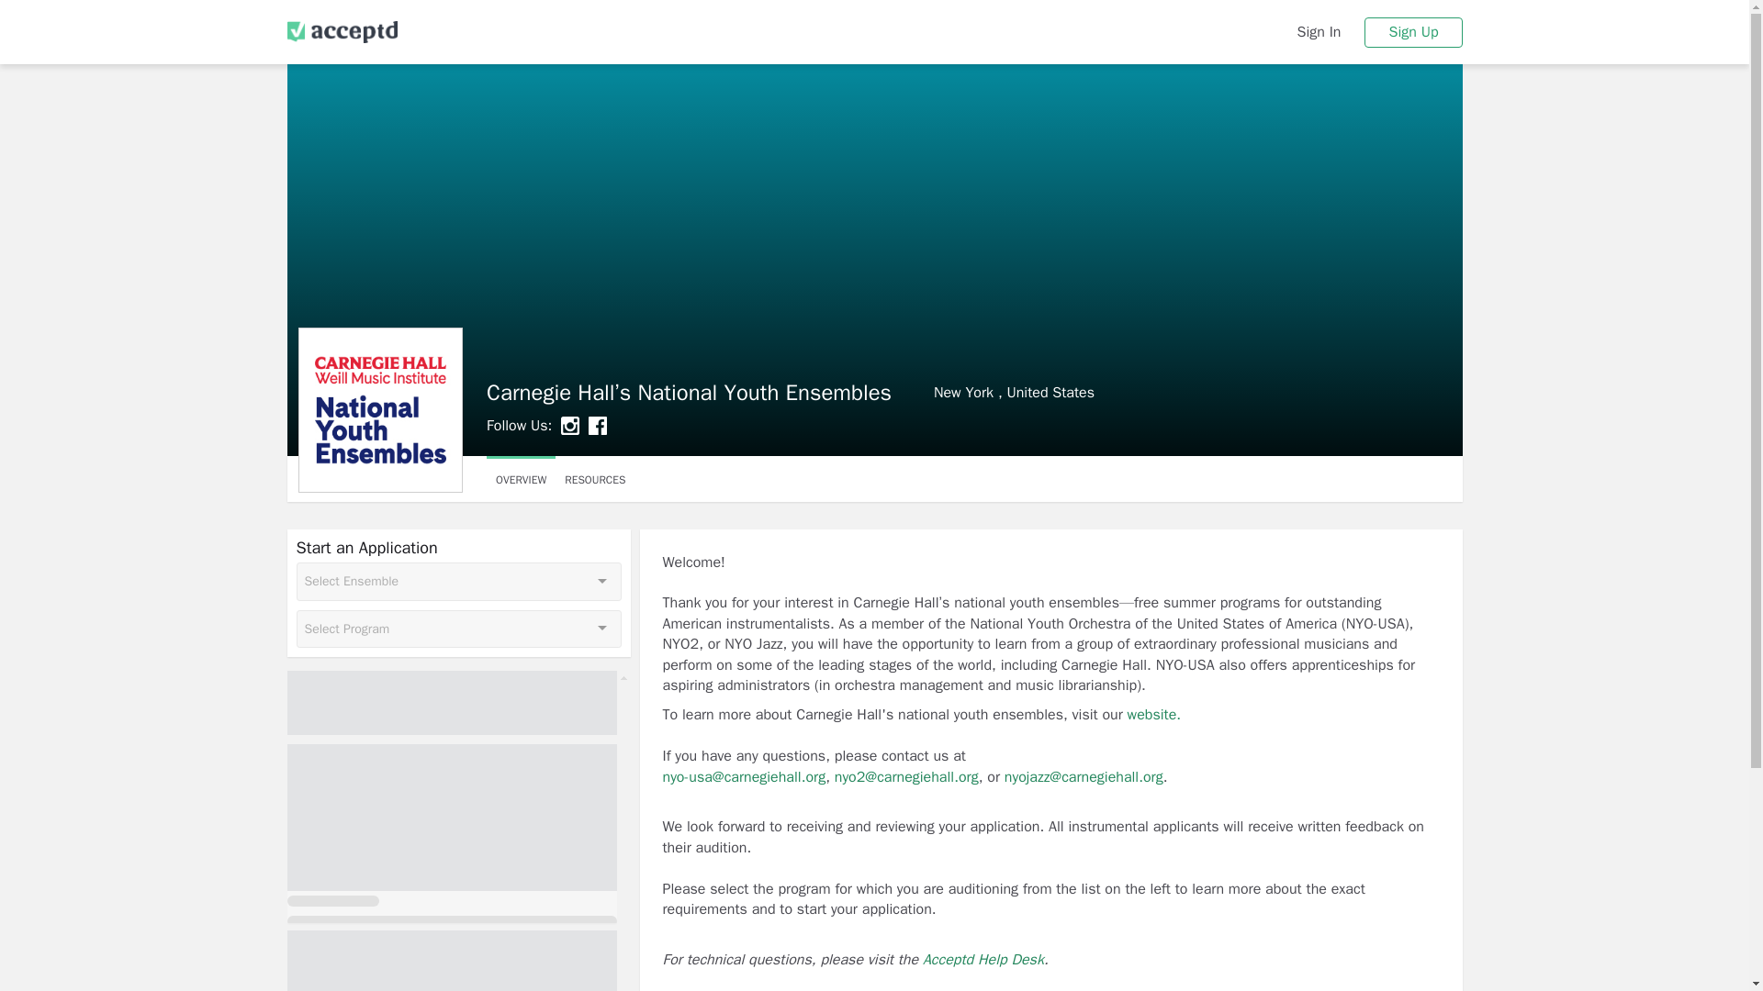  I want to click on Sign Up, so click(1006, 392).